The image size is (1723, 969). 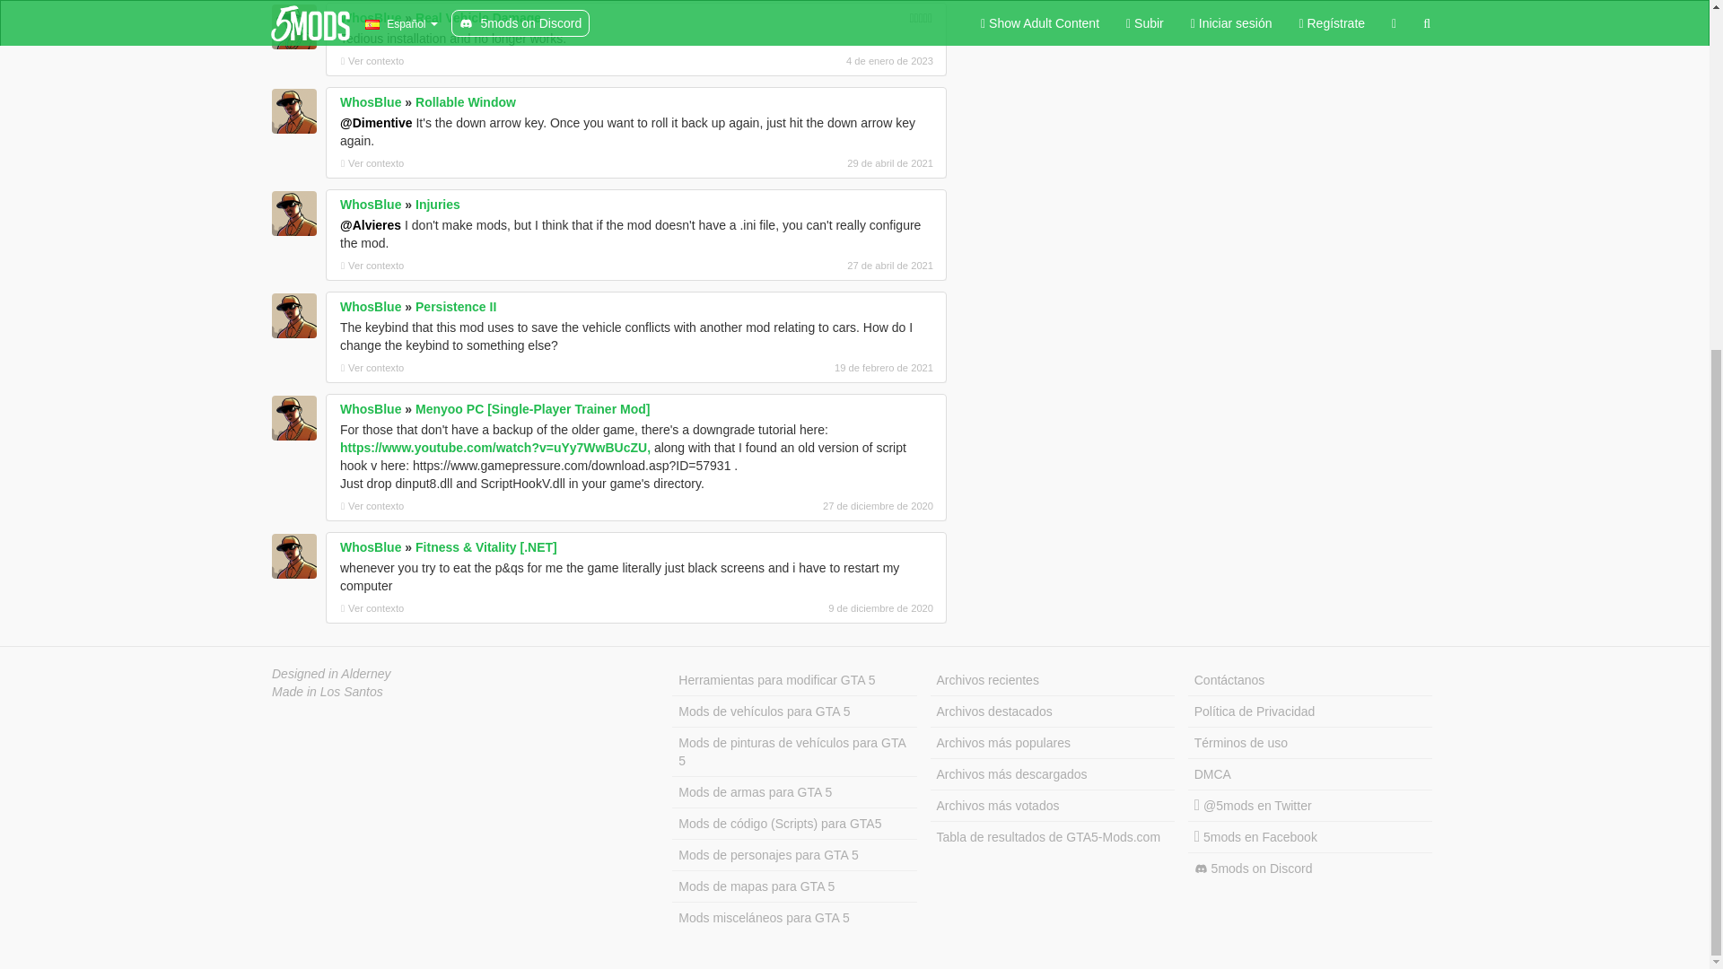 I want to click on 5mods en Facebook, so click(x=1310, y=837).